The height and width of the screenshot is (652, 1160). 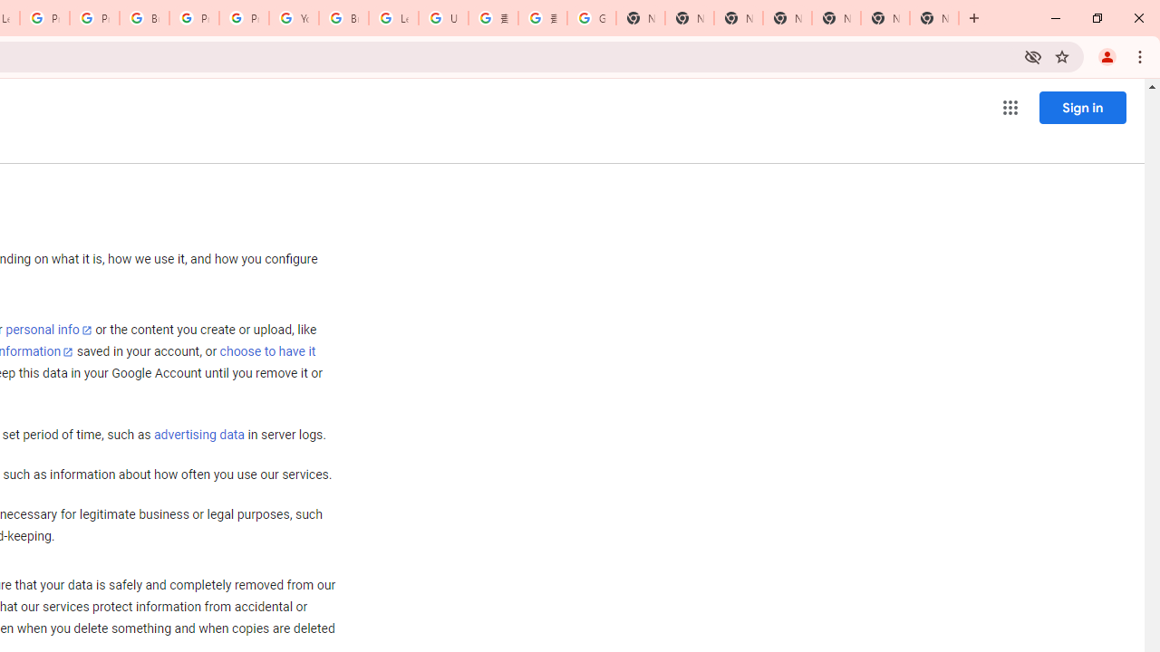 What do you see at coordinates (43, 18) in the screenshot?
I see `Privacy Help Center - Policies Help` at bounding box center [43, 18].